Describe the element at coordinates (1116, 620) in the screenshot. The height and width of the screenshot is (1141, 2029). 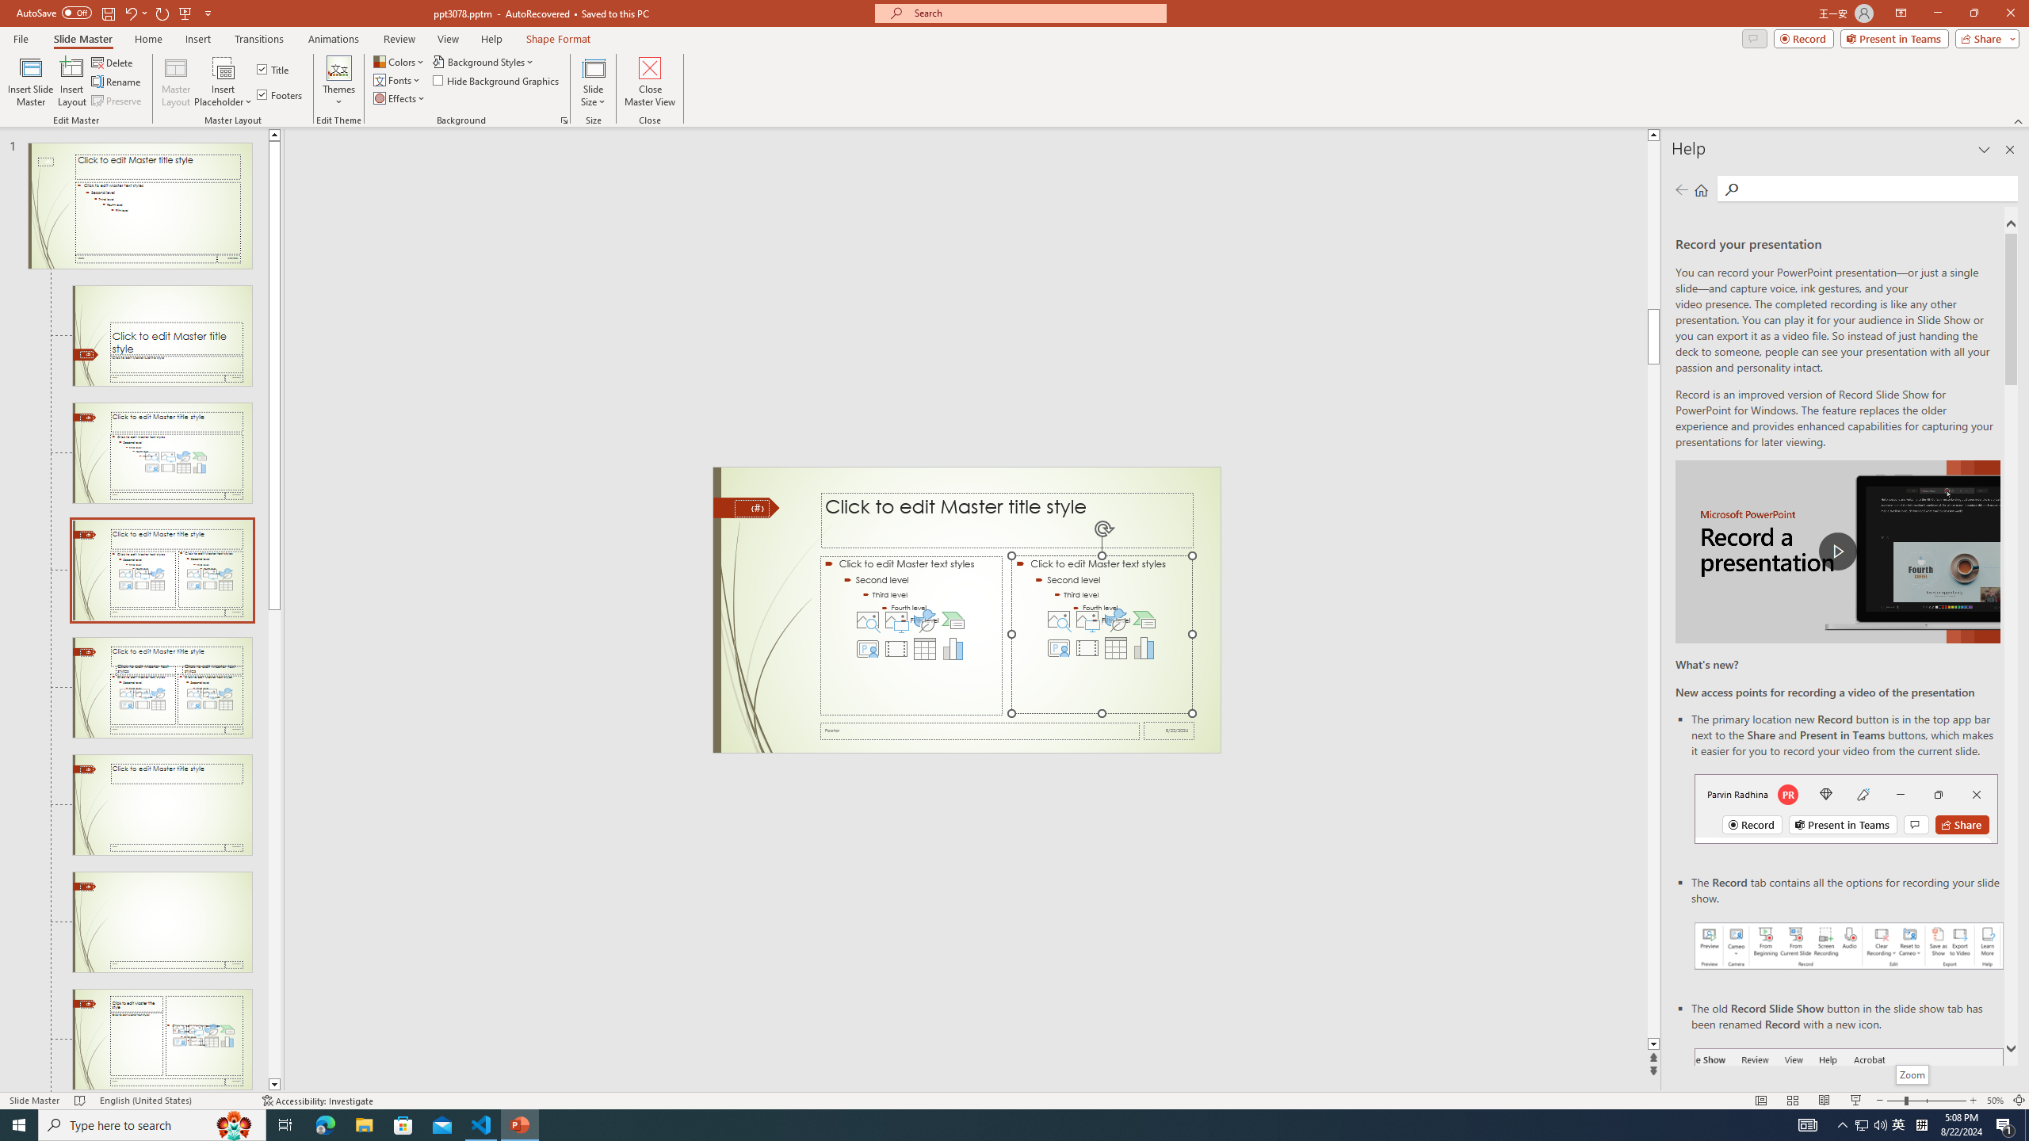
I see `Insert an Icon` at that location.